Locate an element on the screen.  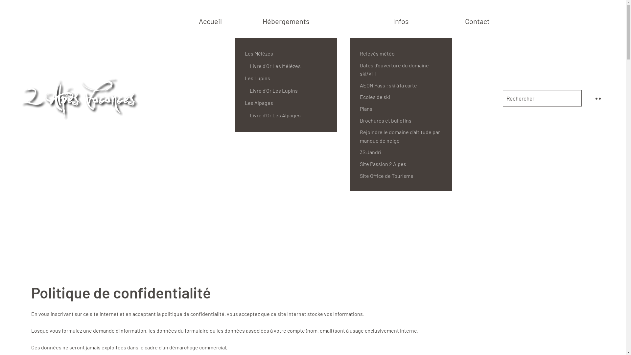
Livre d'Or Les Lupins is located at coordinates (288, 91).